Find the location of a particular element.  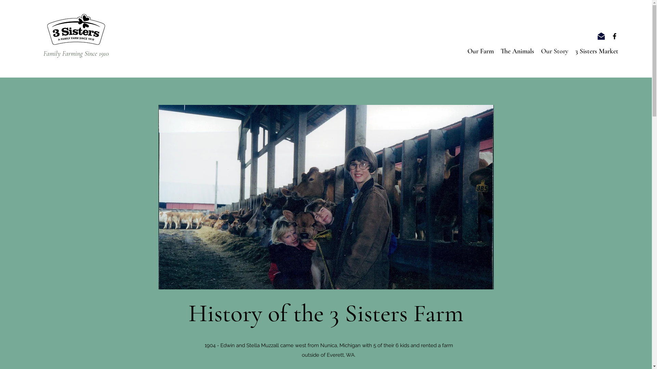

Our Farm is located at coordinates (480, 51).